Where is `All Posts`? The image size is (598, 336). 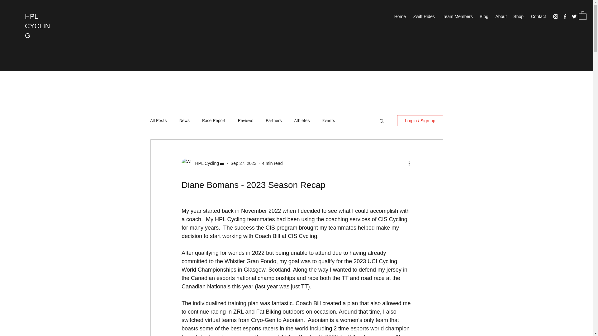
All Posts is located at coordinates (158, 121).